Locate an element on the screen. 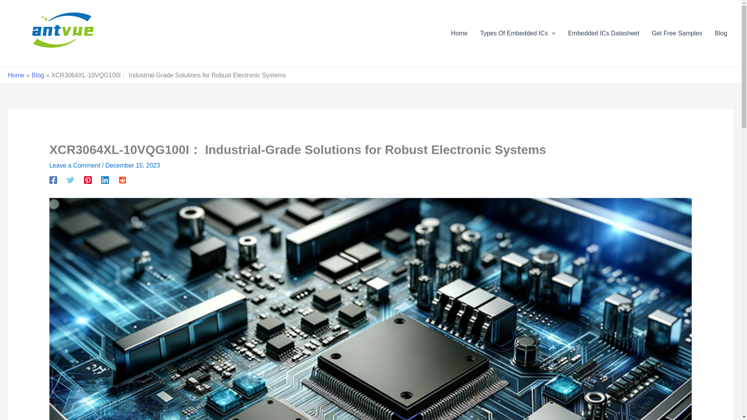 The image size is (747, 420). Blog is located at coordinates (37, 75).